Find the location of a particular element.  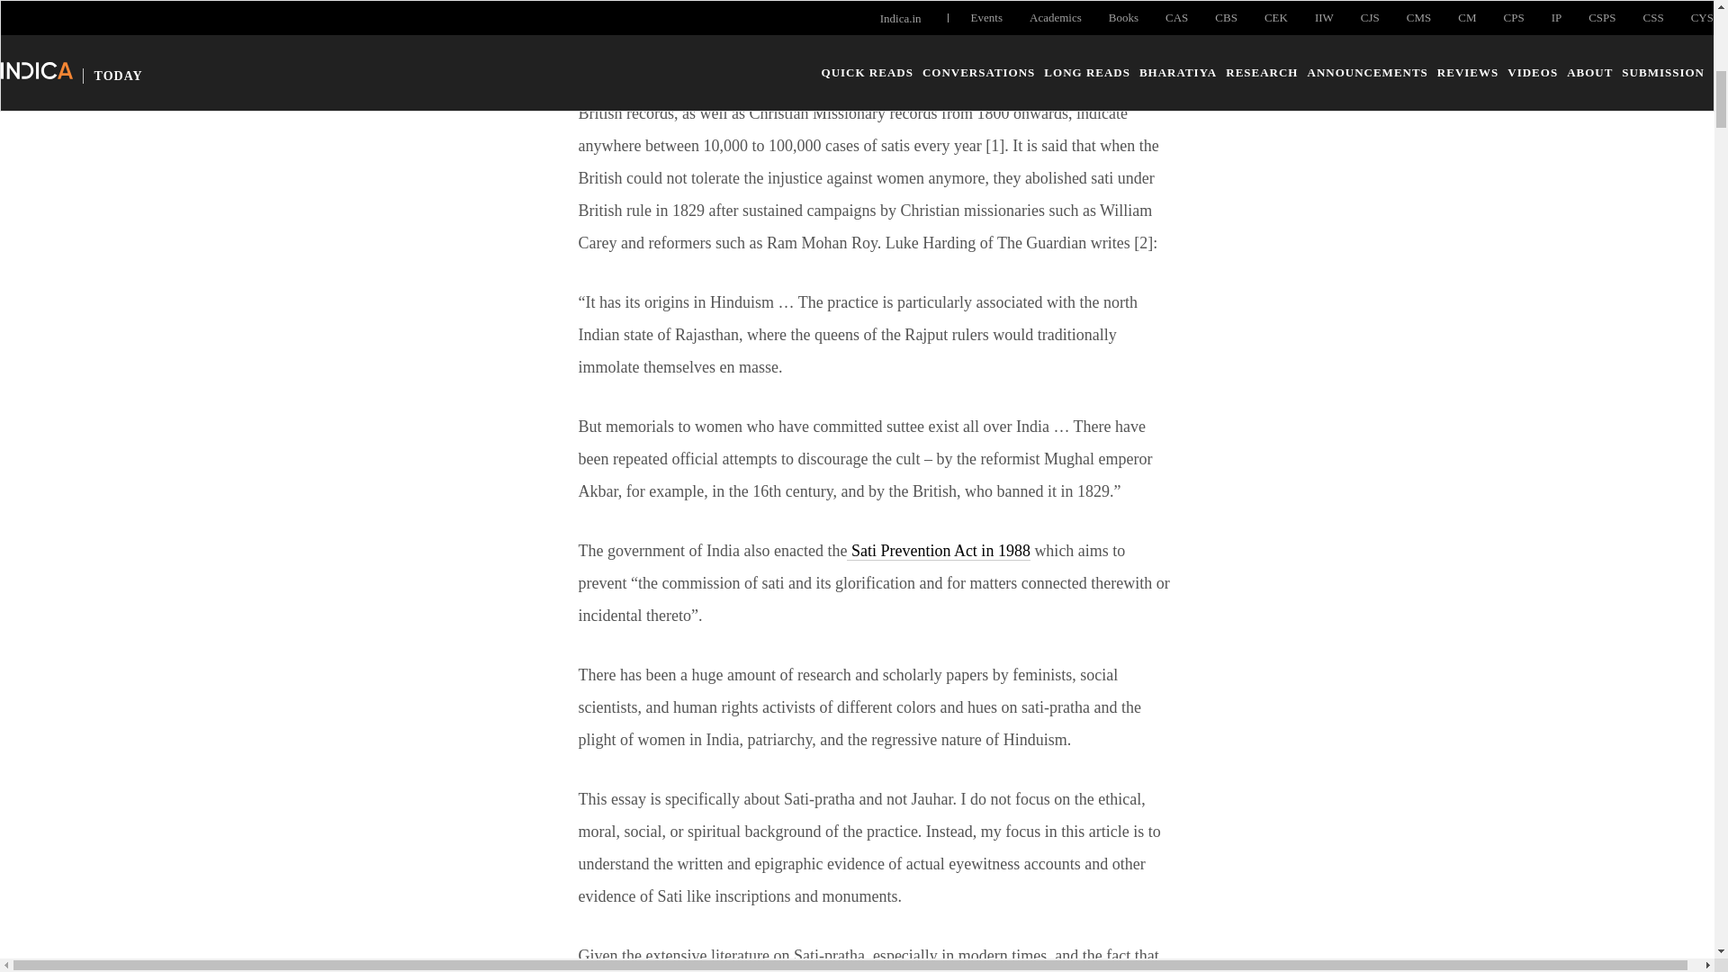

Sati Prevention Act in 1988 is located at coordinates (938, 551).